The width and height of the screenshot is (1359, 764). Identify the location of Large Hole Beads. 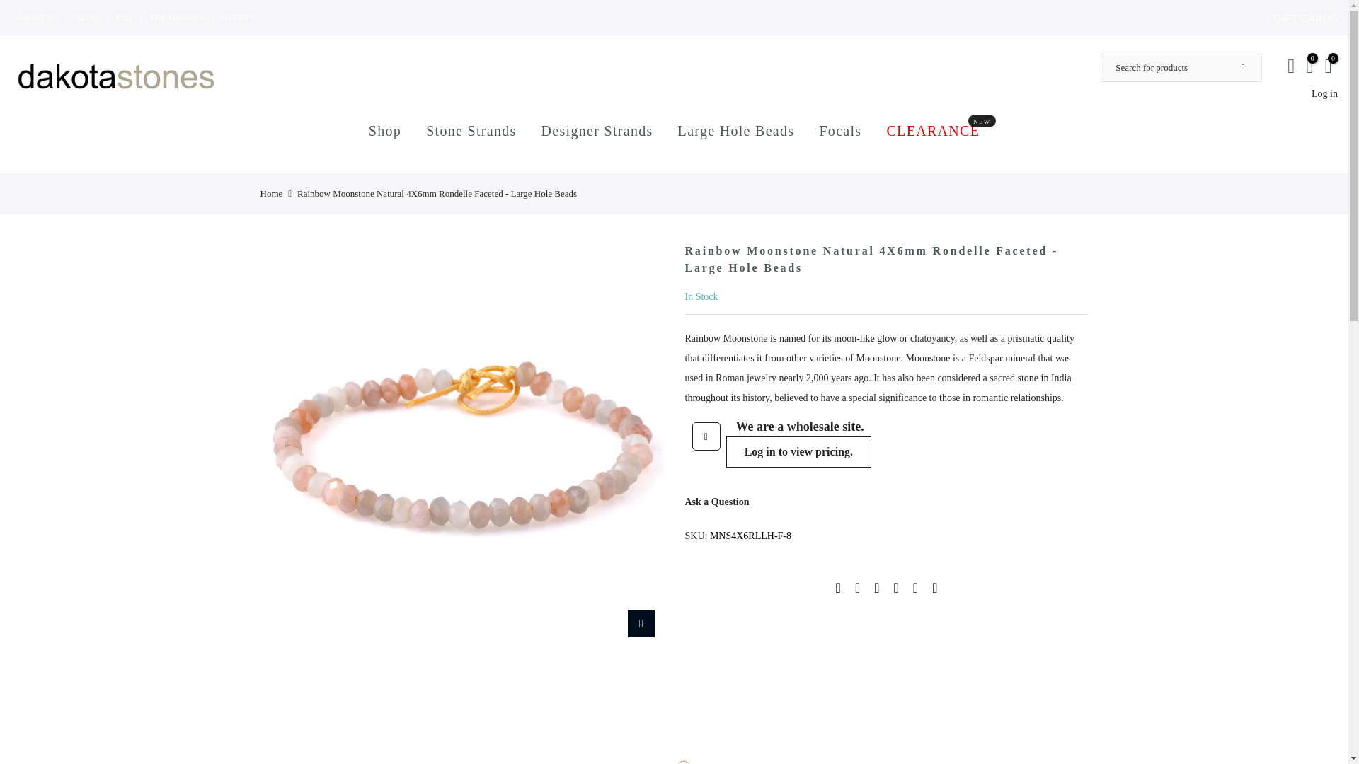
(798, 451).